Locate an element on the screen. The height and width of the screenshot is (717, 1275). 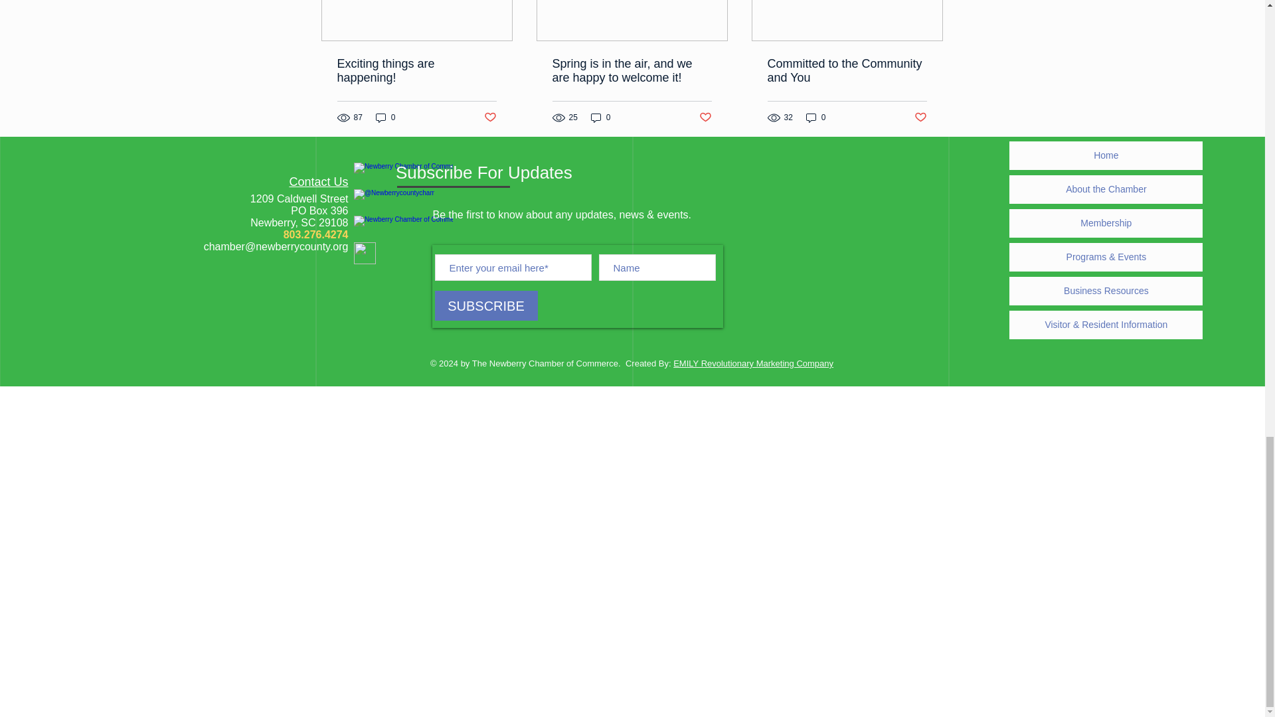
Post not marked as liked is located at coordinates (705, 117).